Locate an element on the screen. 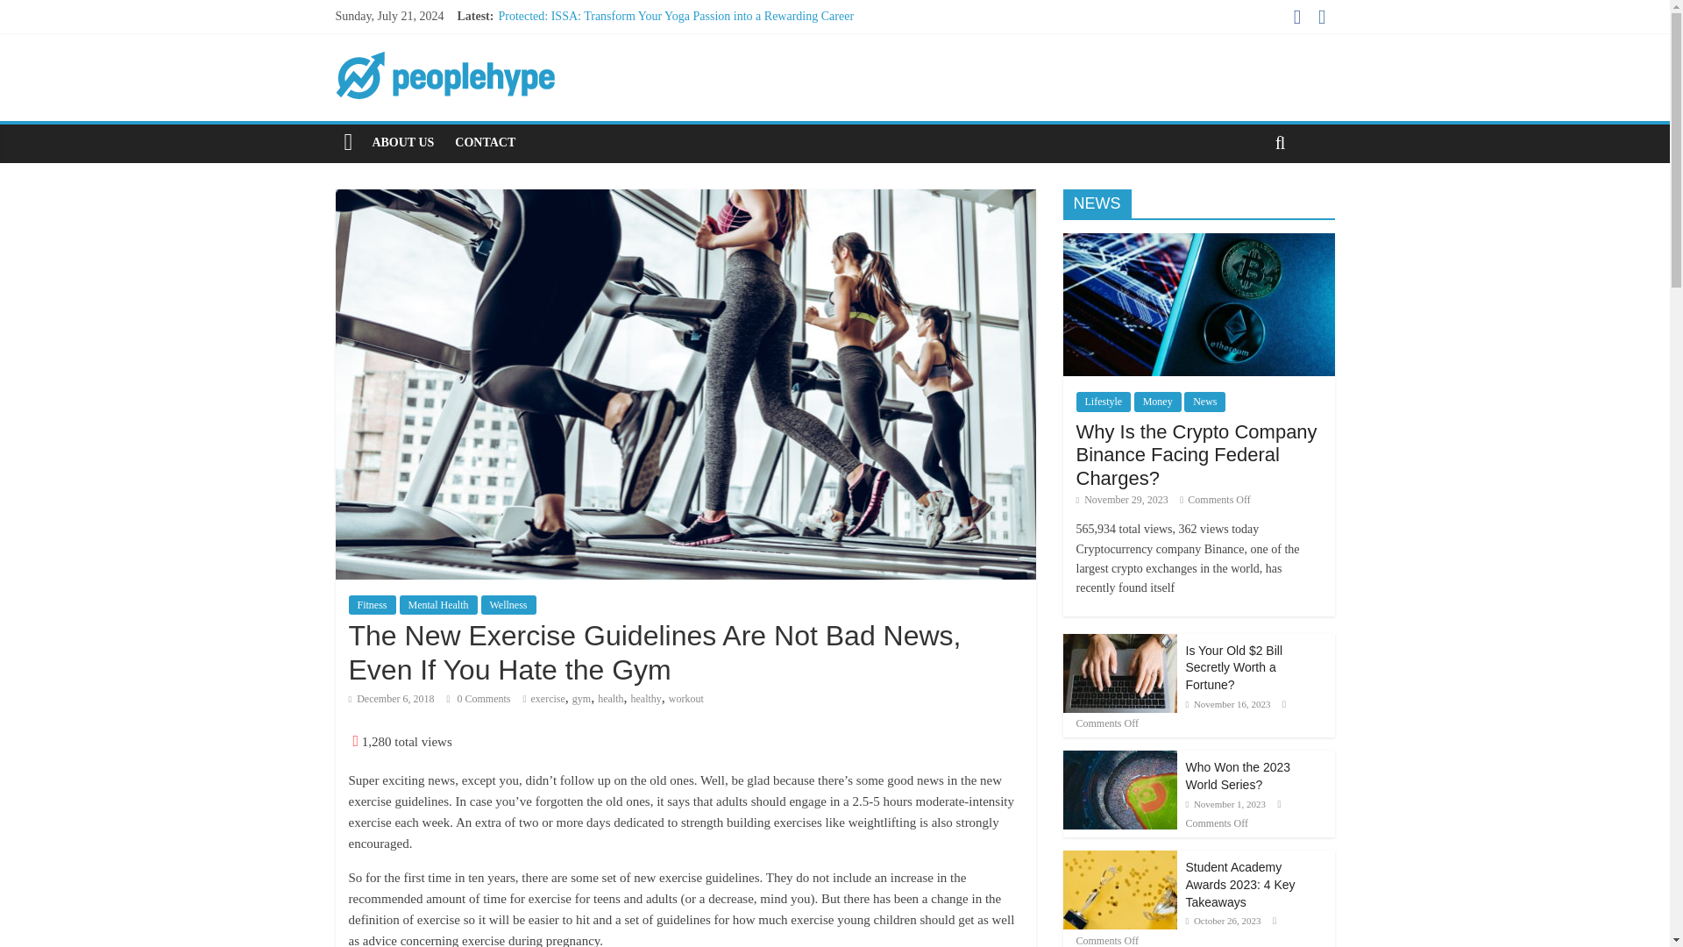 This screenshot has width=1683, height=947. 0 Comments is located at coordinates (477, 698).